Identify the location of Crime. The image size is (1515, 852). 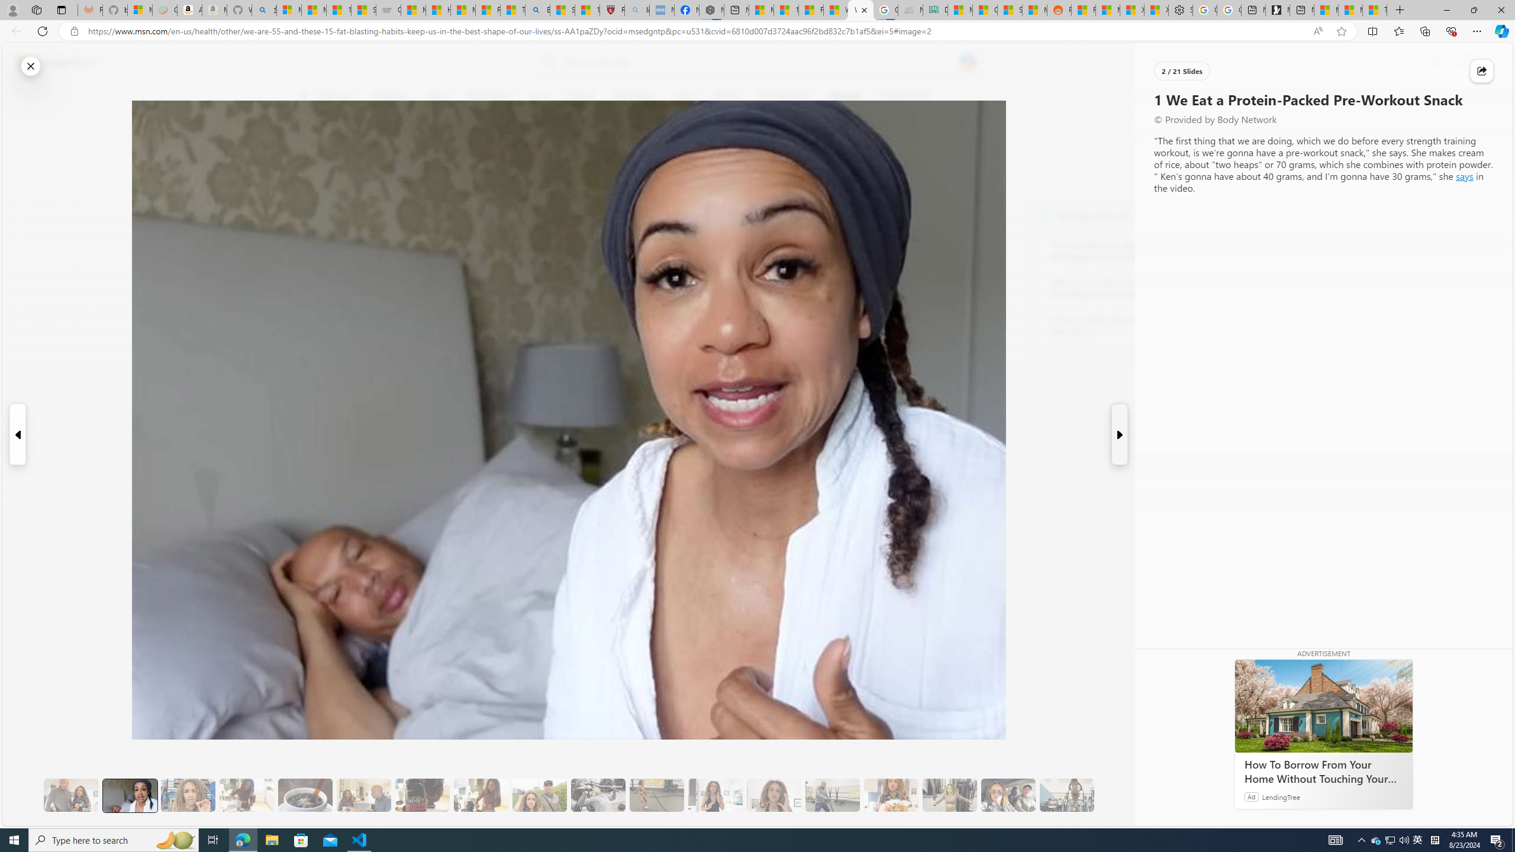
(684, 96).